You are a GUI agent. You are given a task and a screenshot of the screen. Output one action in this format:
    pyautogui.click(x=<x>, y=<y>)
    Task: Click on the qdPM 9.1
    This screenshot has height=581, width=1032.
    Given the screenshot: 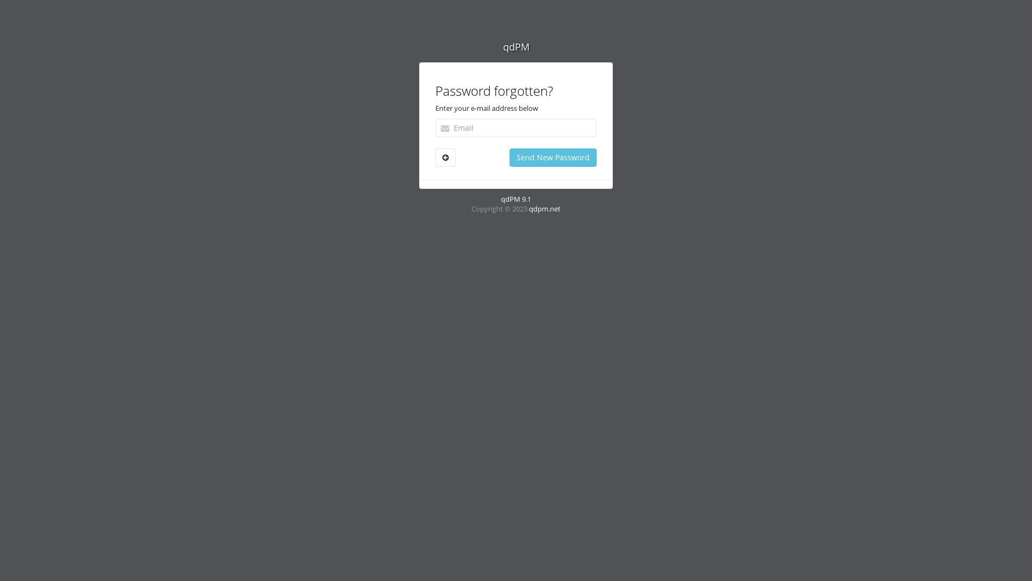 What is the action you would take?
    pyautogui.click(x=516, y=199)
    